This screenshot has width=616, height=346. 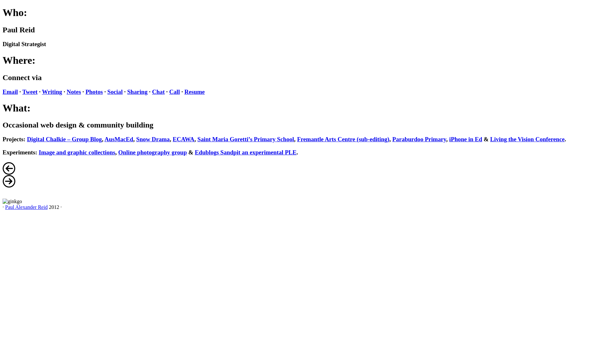 I want to click on iPhone in Ed, so click(x=466, y=139).